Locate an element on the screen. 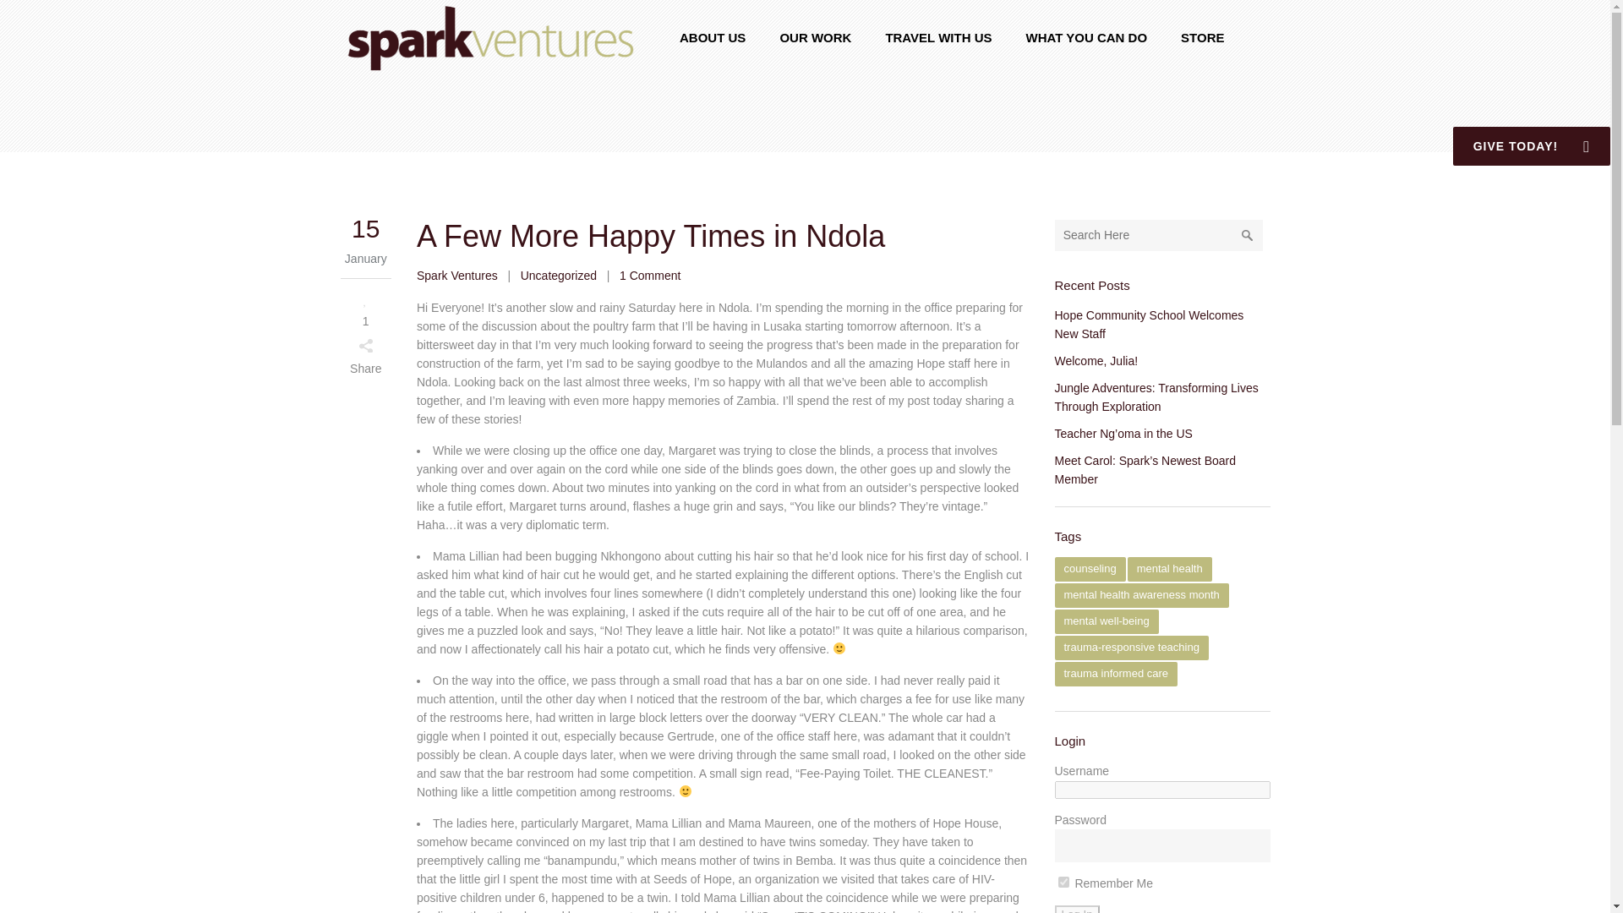 This screenshot has width=1623, height=913. OUR WORK is located at coordinates (815, 37).